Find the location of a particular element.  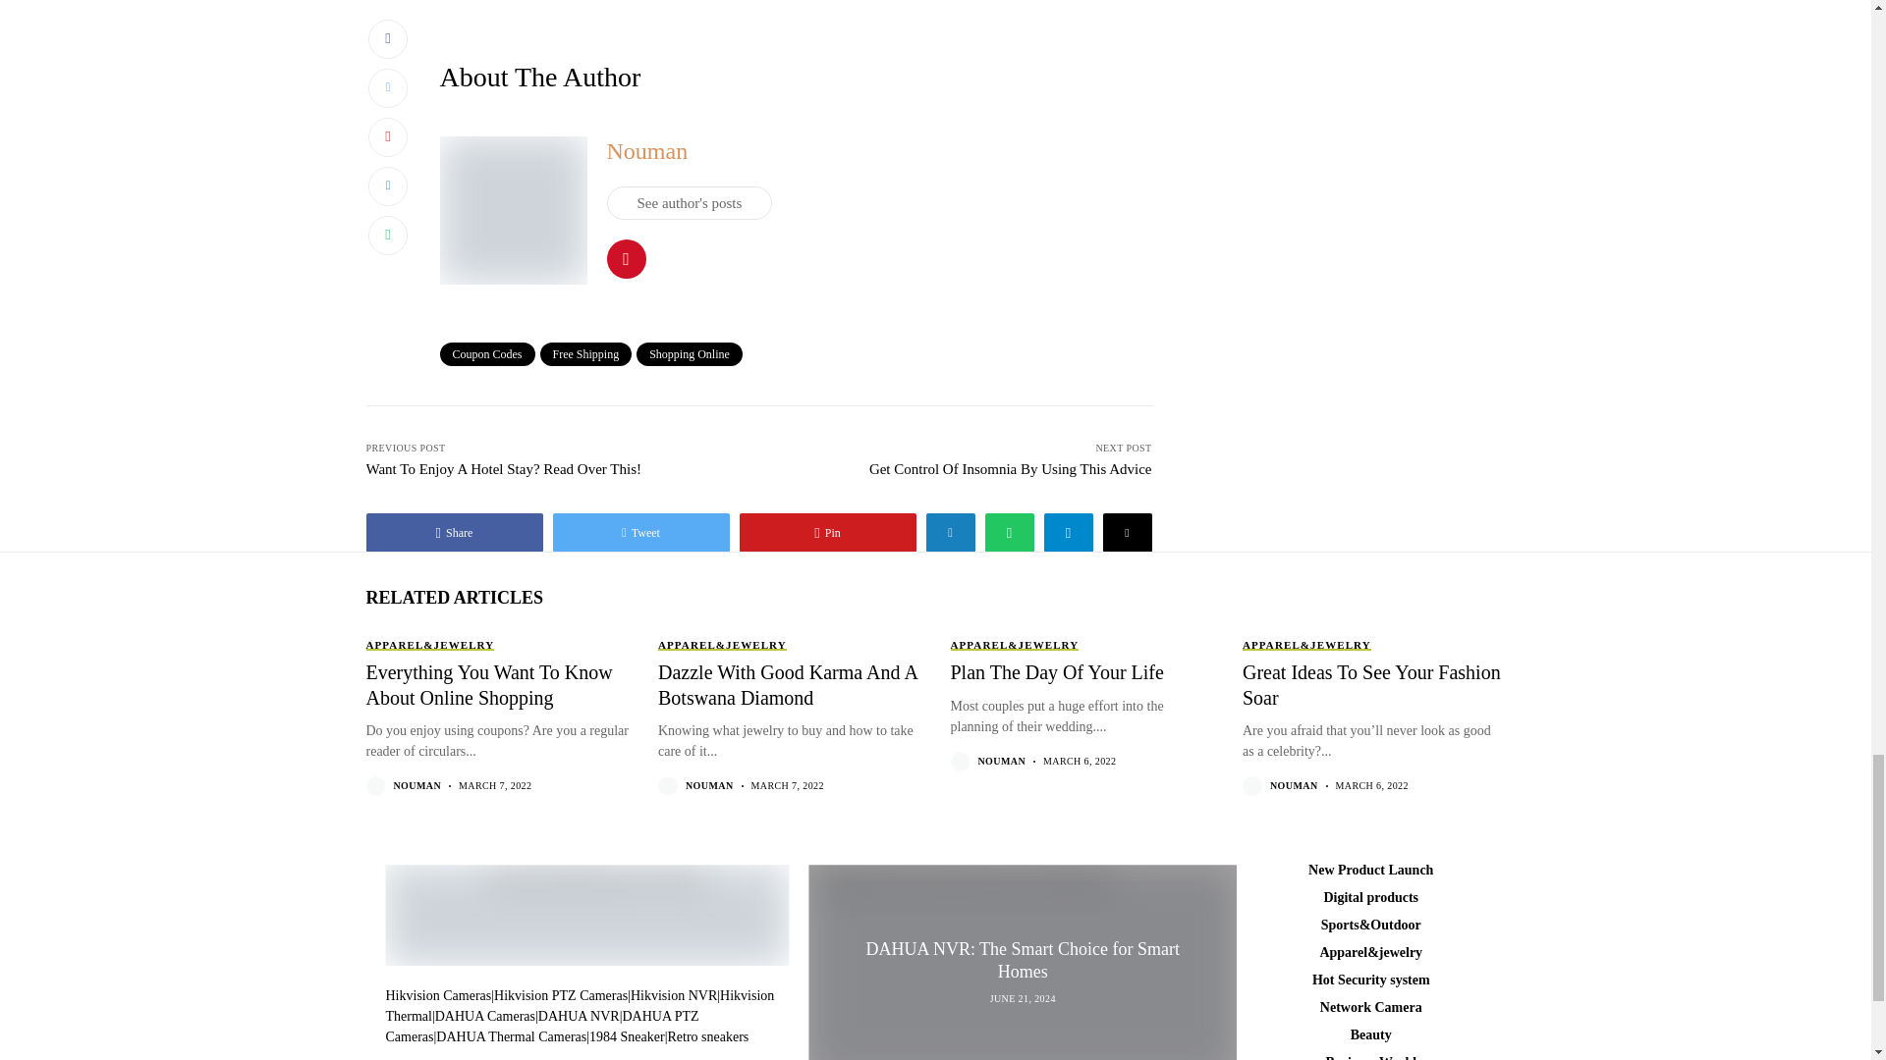

Posts by Nouman is located at coordinates (1002, 762).